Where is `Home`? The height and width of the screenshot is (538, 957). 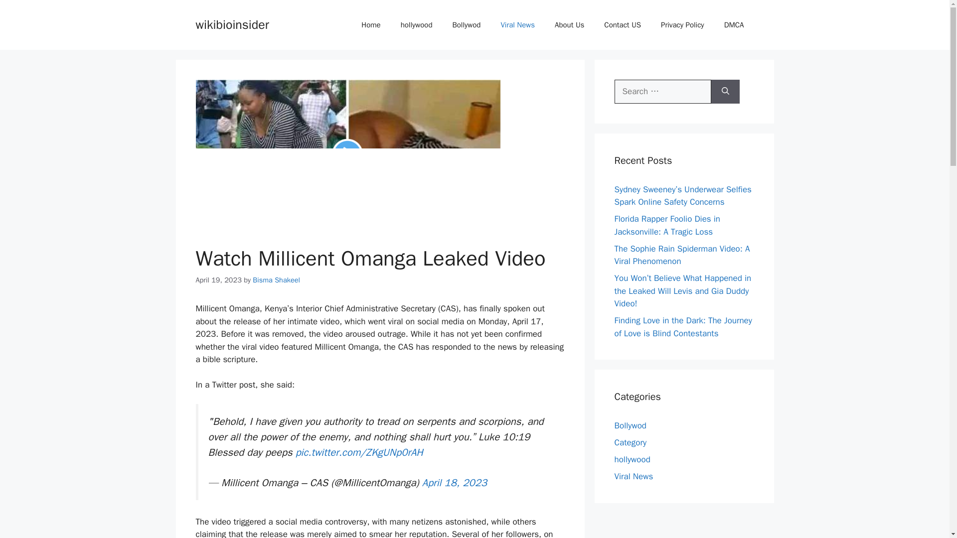
Home is located at coordinates (371, 25).